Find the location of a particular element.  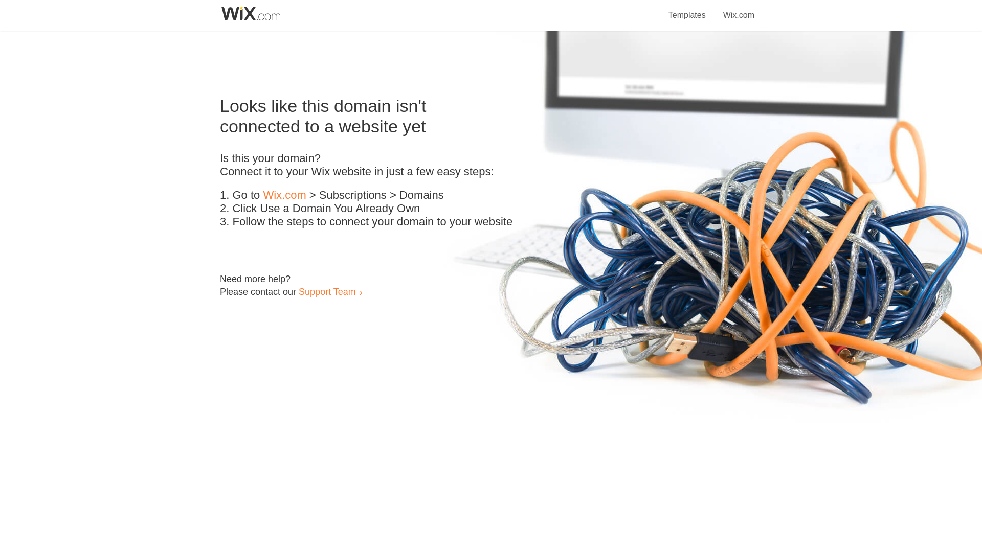

Support Team is located at coordinates (327, 291).